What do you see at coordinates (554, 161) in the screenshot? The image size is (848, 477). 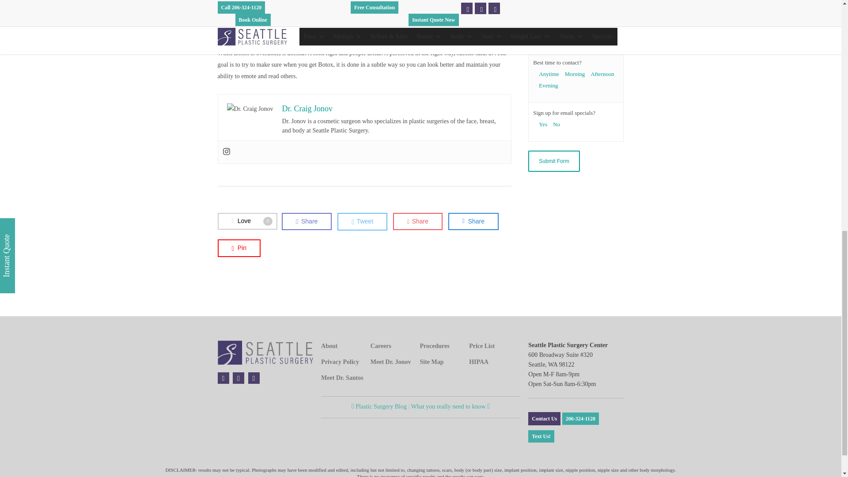 I see `Submit Form` at bounding box center [554, 161].